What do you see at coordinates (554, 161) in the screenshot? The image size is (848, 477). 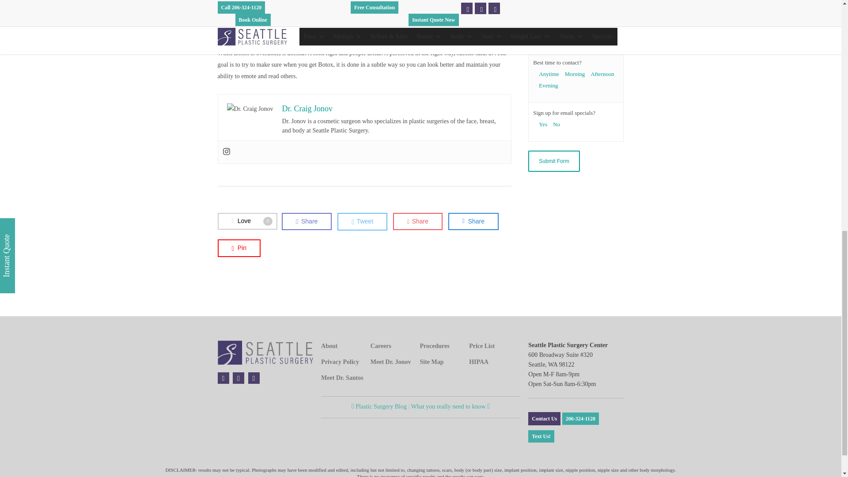 I see `Submit Form` at bounding box center [554, 161].